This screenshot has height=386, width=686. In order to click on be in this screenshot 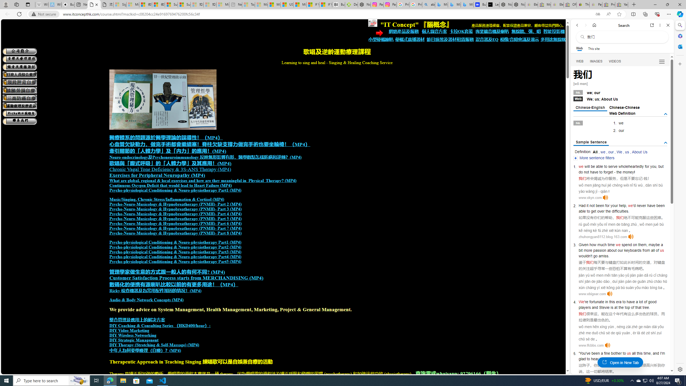, I will do `click(593, 166)`.